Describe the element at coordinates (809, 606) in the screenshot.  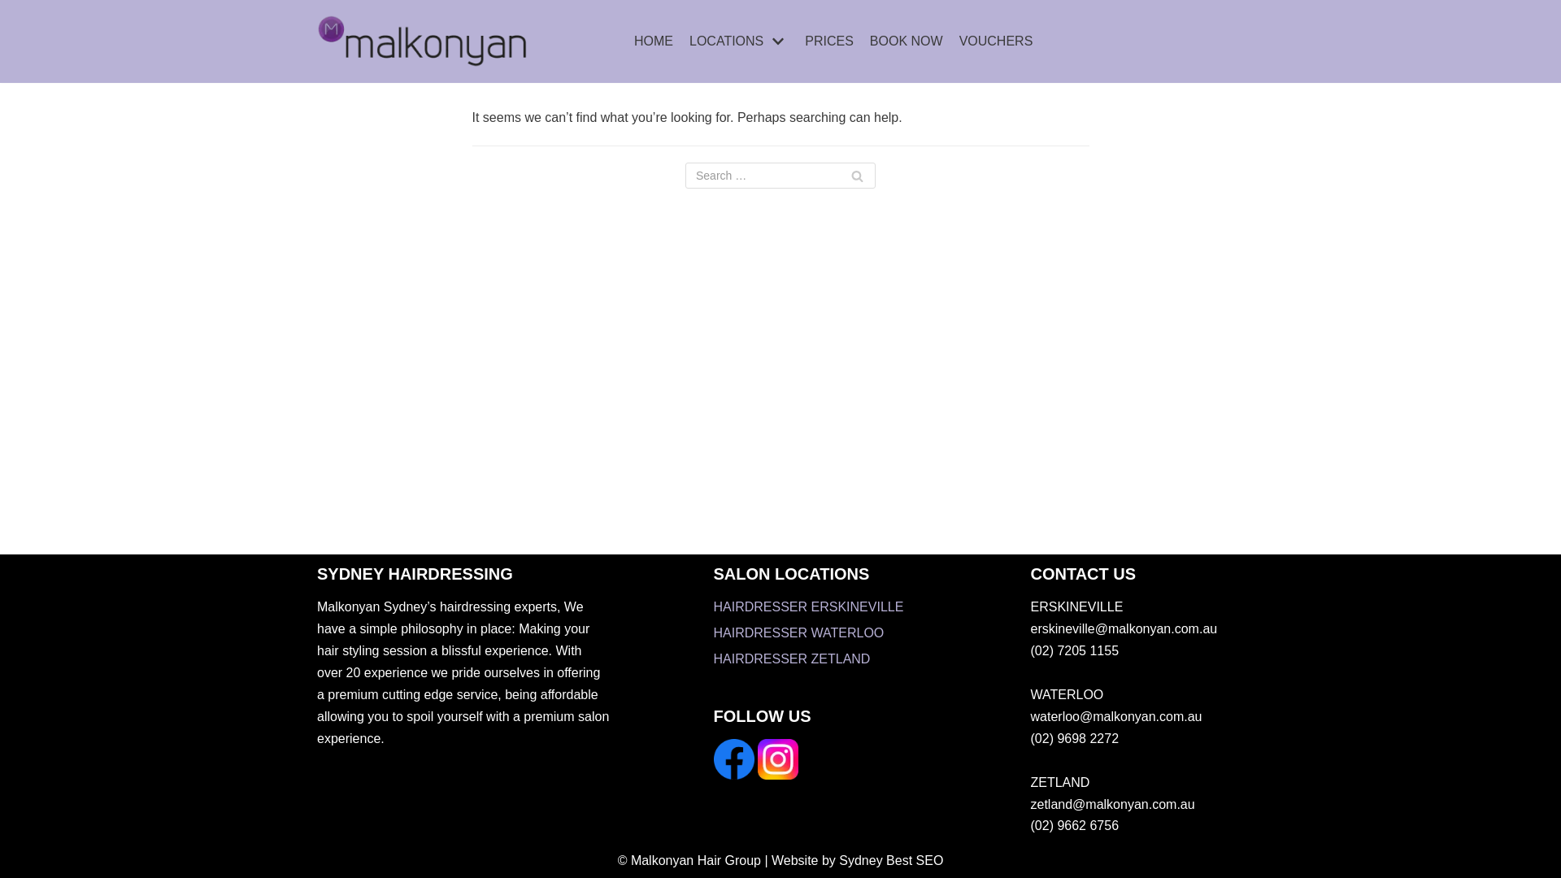
I see `HAIRDRESSER ERSKINEVILLE` at that location.